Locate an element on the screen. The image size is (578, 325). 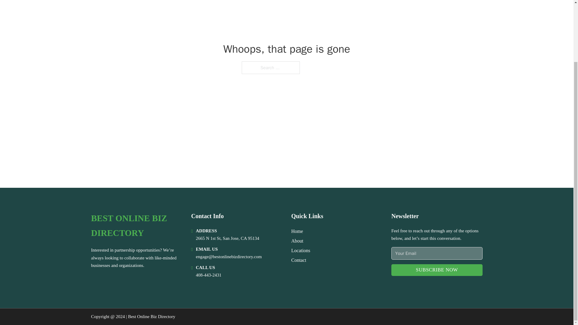
SUBSCRIBE NOW is located at coordinates (437, 270).